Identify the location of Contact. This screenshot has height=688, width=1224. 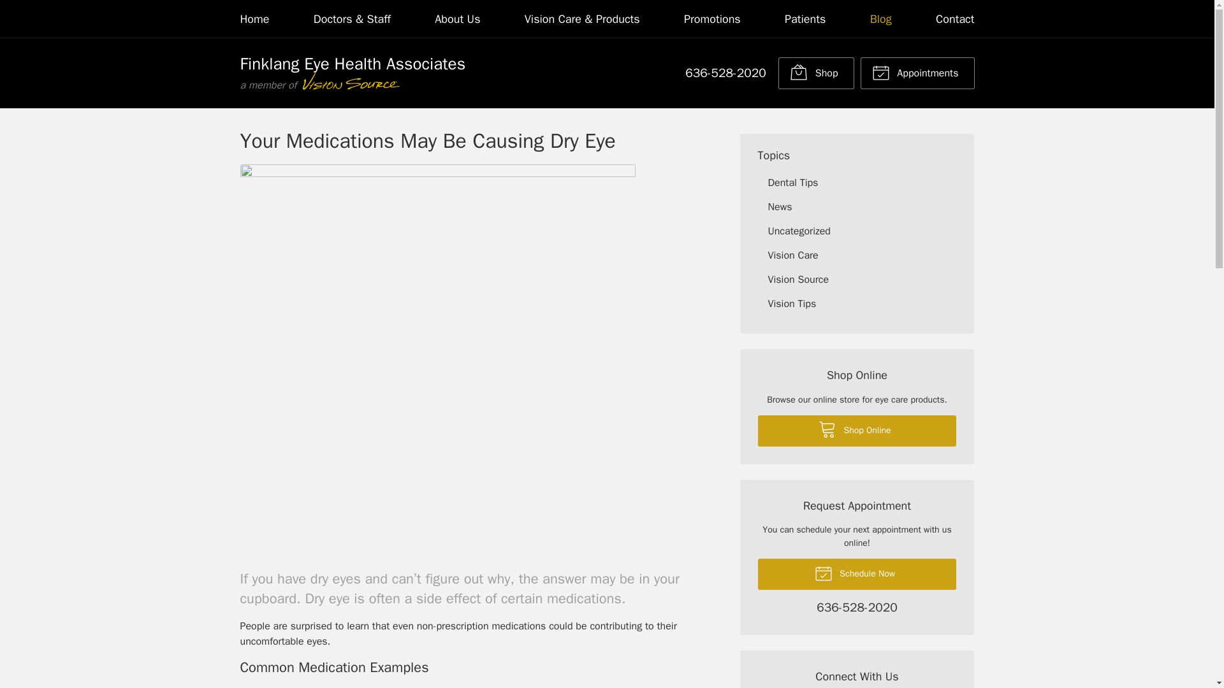
(955, 19).